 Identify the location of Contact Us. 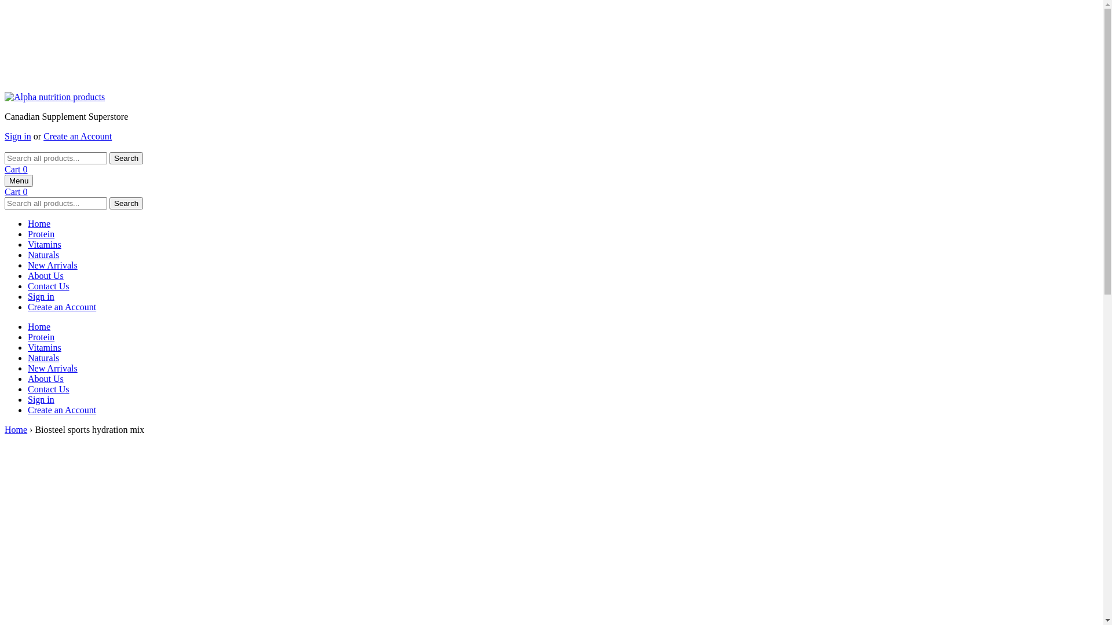
(49, 286).